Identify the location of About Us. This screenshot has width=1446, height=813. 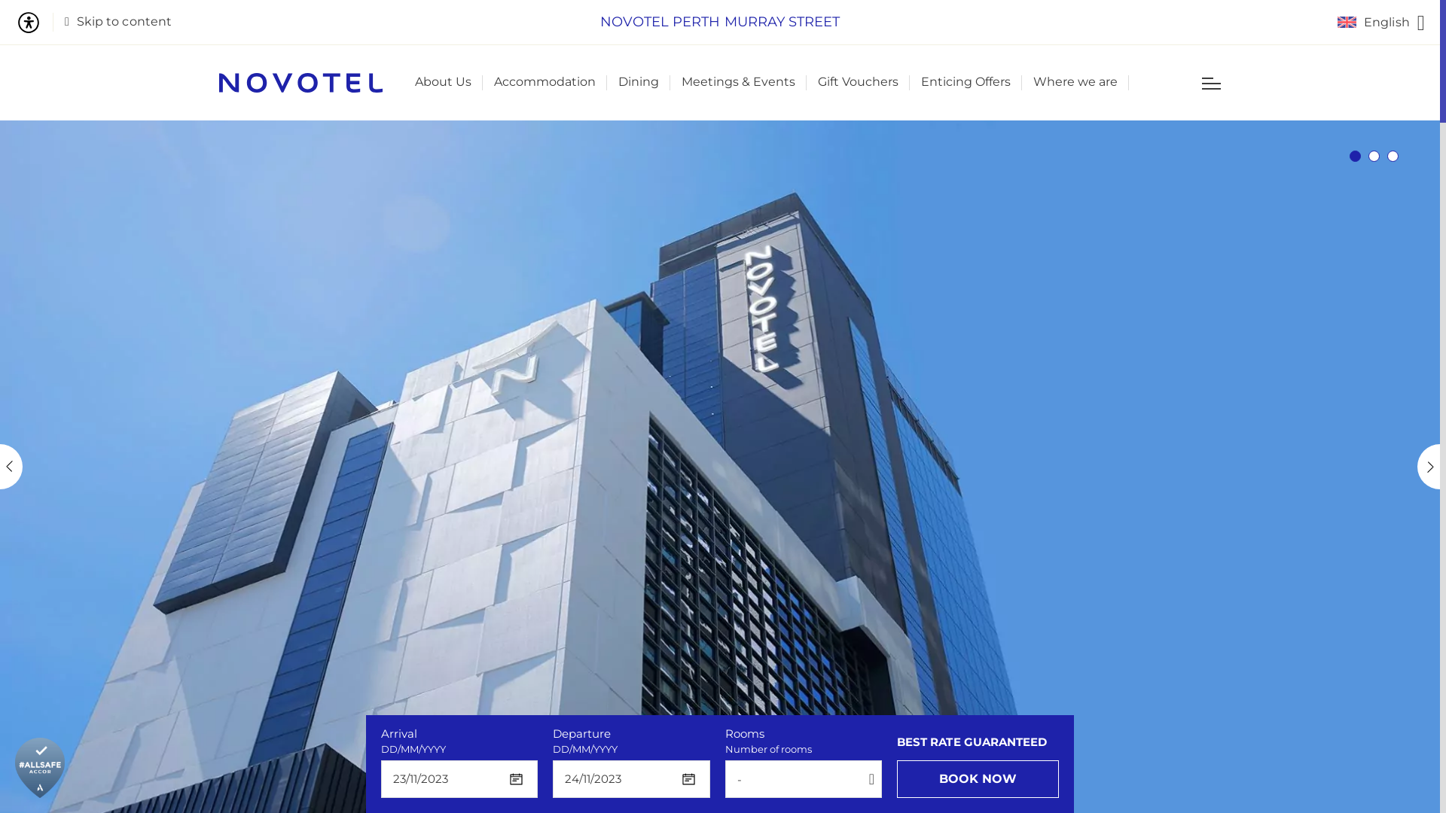
(443, 83).